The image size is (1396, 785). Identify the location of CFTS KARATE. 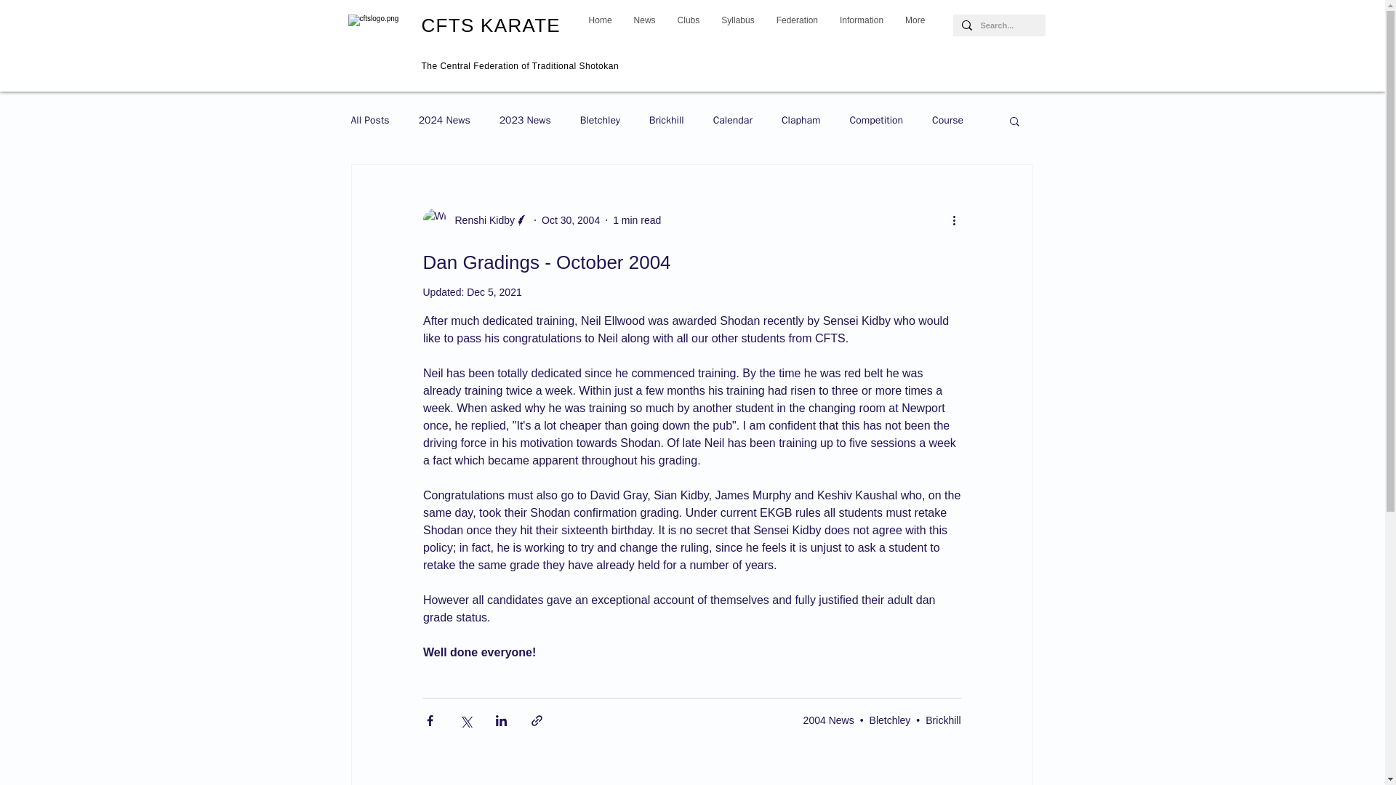
(491, 25).